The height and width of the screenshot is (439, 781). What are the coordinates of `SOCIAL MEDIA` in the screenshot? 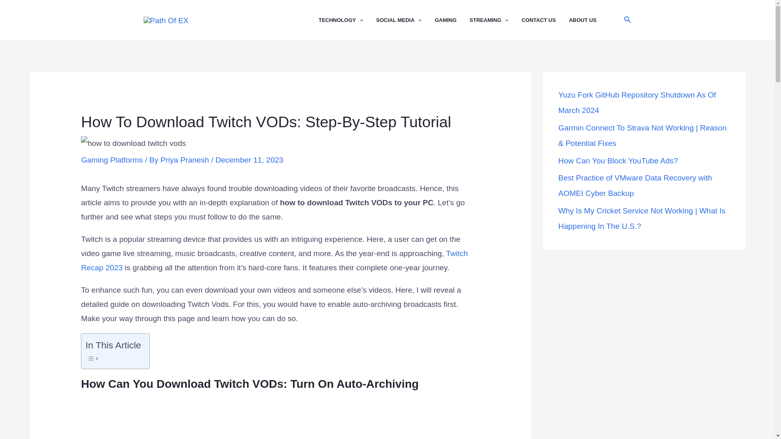 It's located at (406, 20).